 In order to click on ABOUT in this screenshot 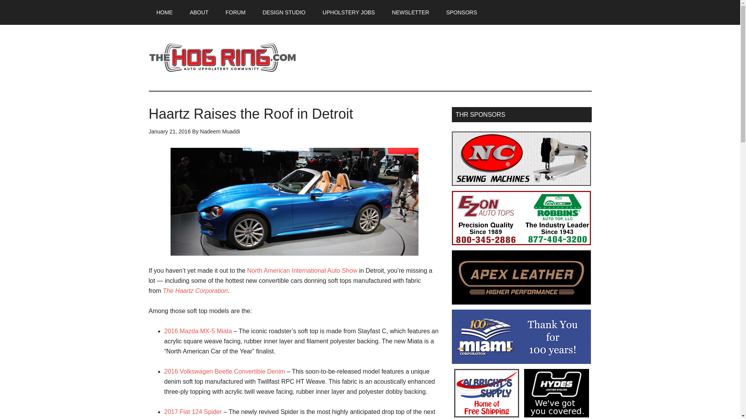, I will do `click(199, 12)`.